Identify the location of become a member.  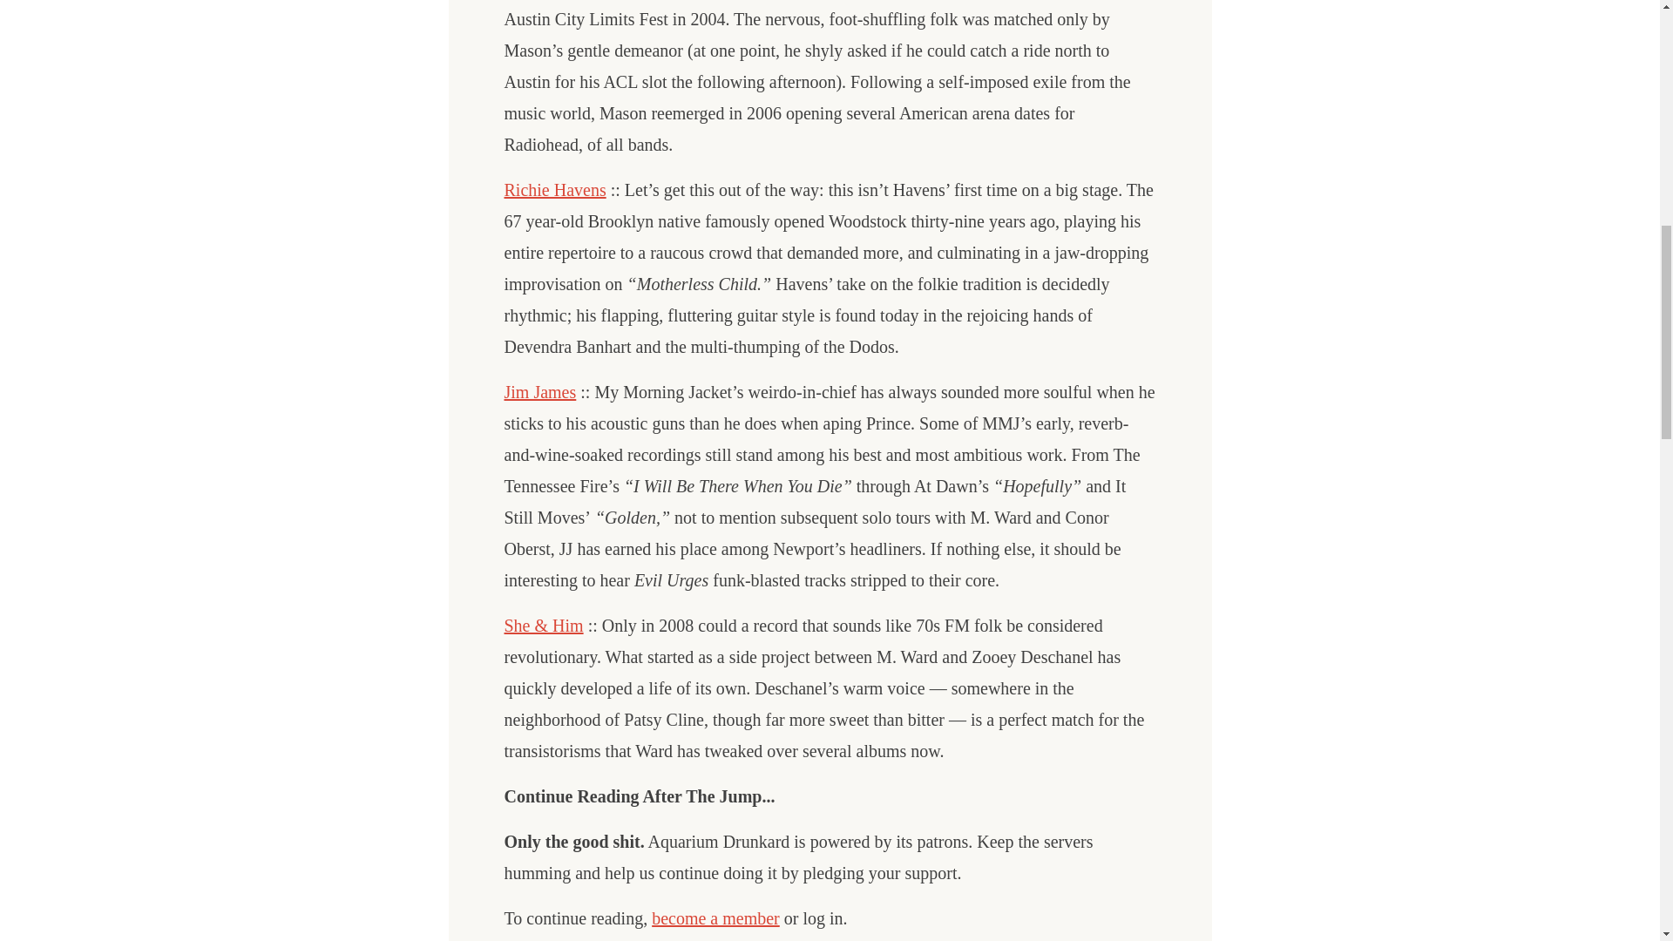
(715, 918).